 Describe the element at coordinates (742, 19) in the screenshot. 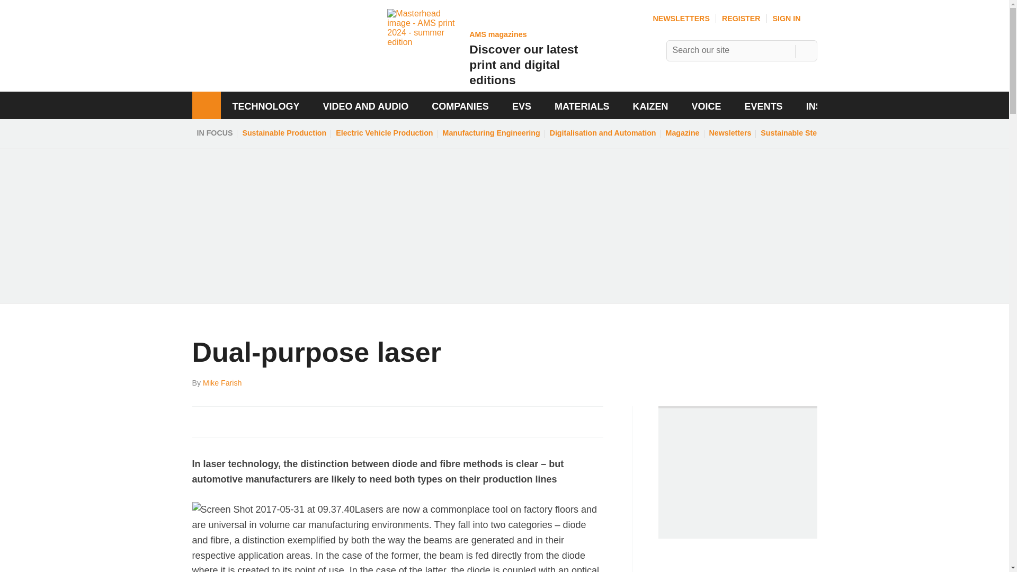

I see `REGISTER` at that location.